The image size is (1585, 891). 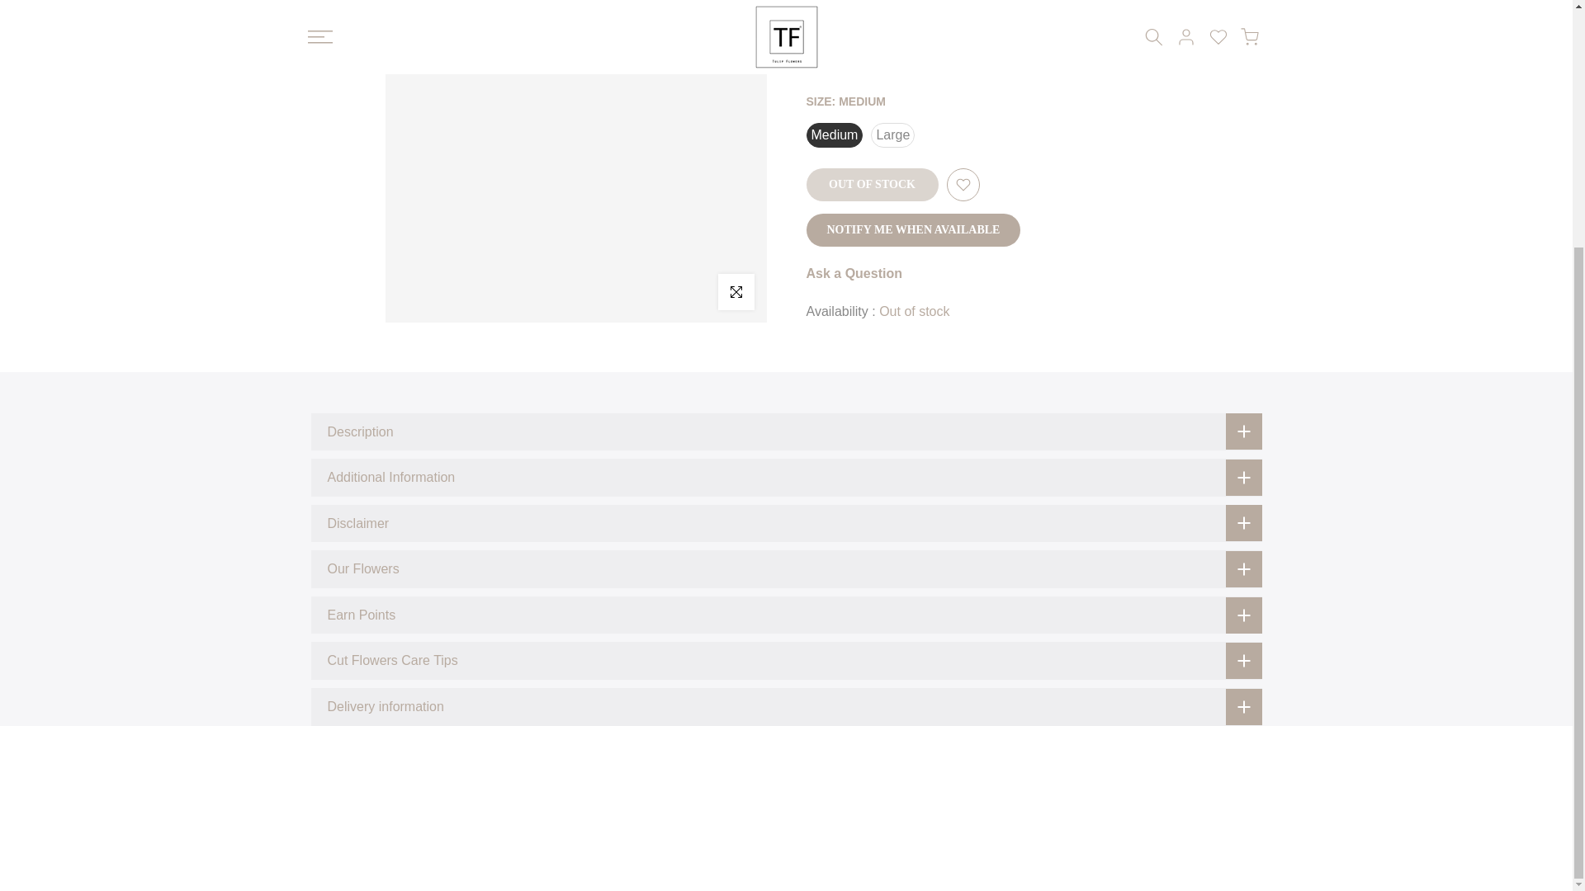 I want to click on Terms of Service, so click(x=380, y=318).